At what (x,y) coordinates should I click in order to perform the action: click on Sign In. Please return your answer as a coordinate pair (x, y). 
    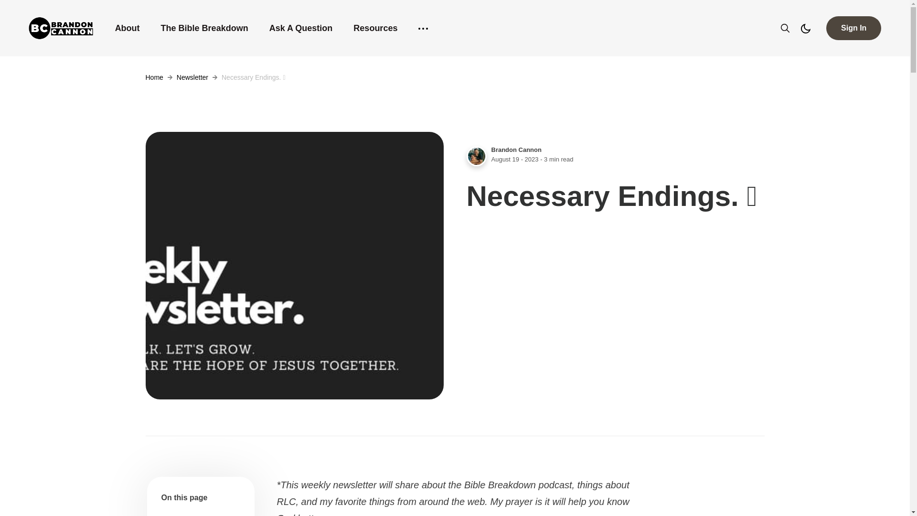
    Looking at the image, I should click on (853, 28).